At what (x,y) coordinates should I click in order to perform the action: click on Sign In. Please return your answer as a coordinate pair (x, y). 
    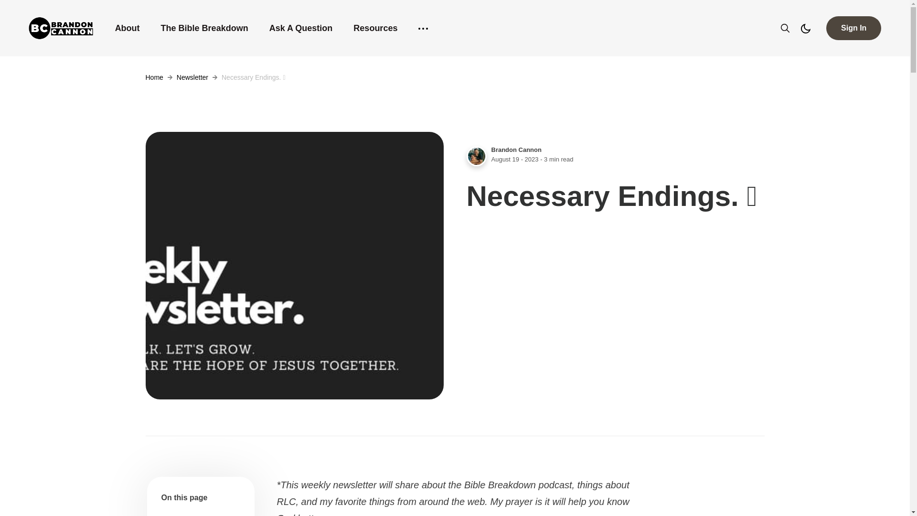
    Looking at the image, I should click on (853, 28).